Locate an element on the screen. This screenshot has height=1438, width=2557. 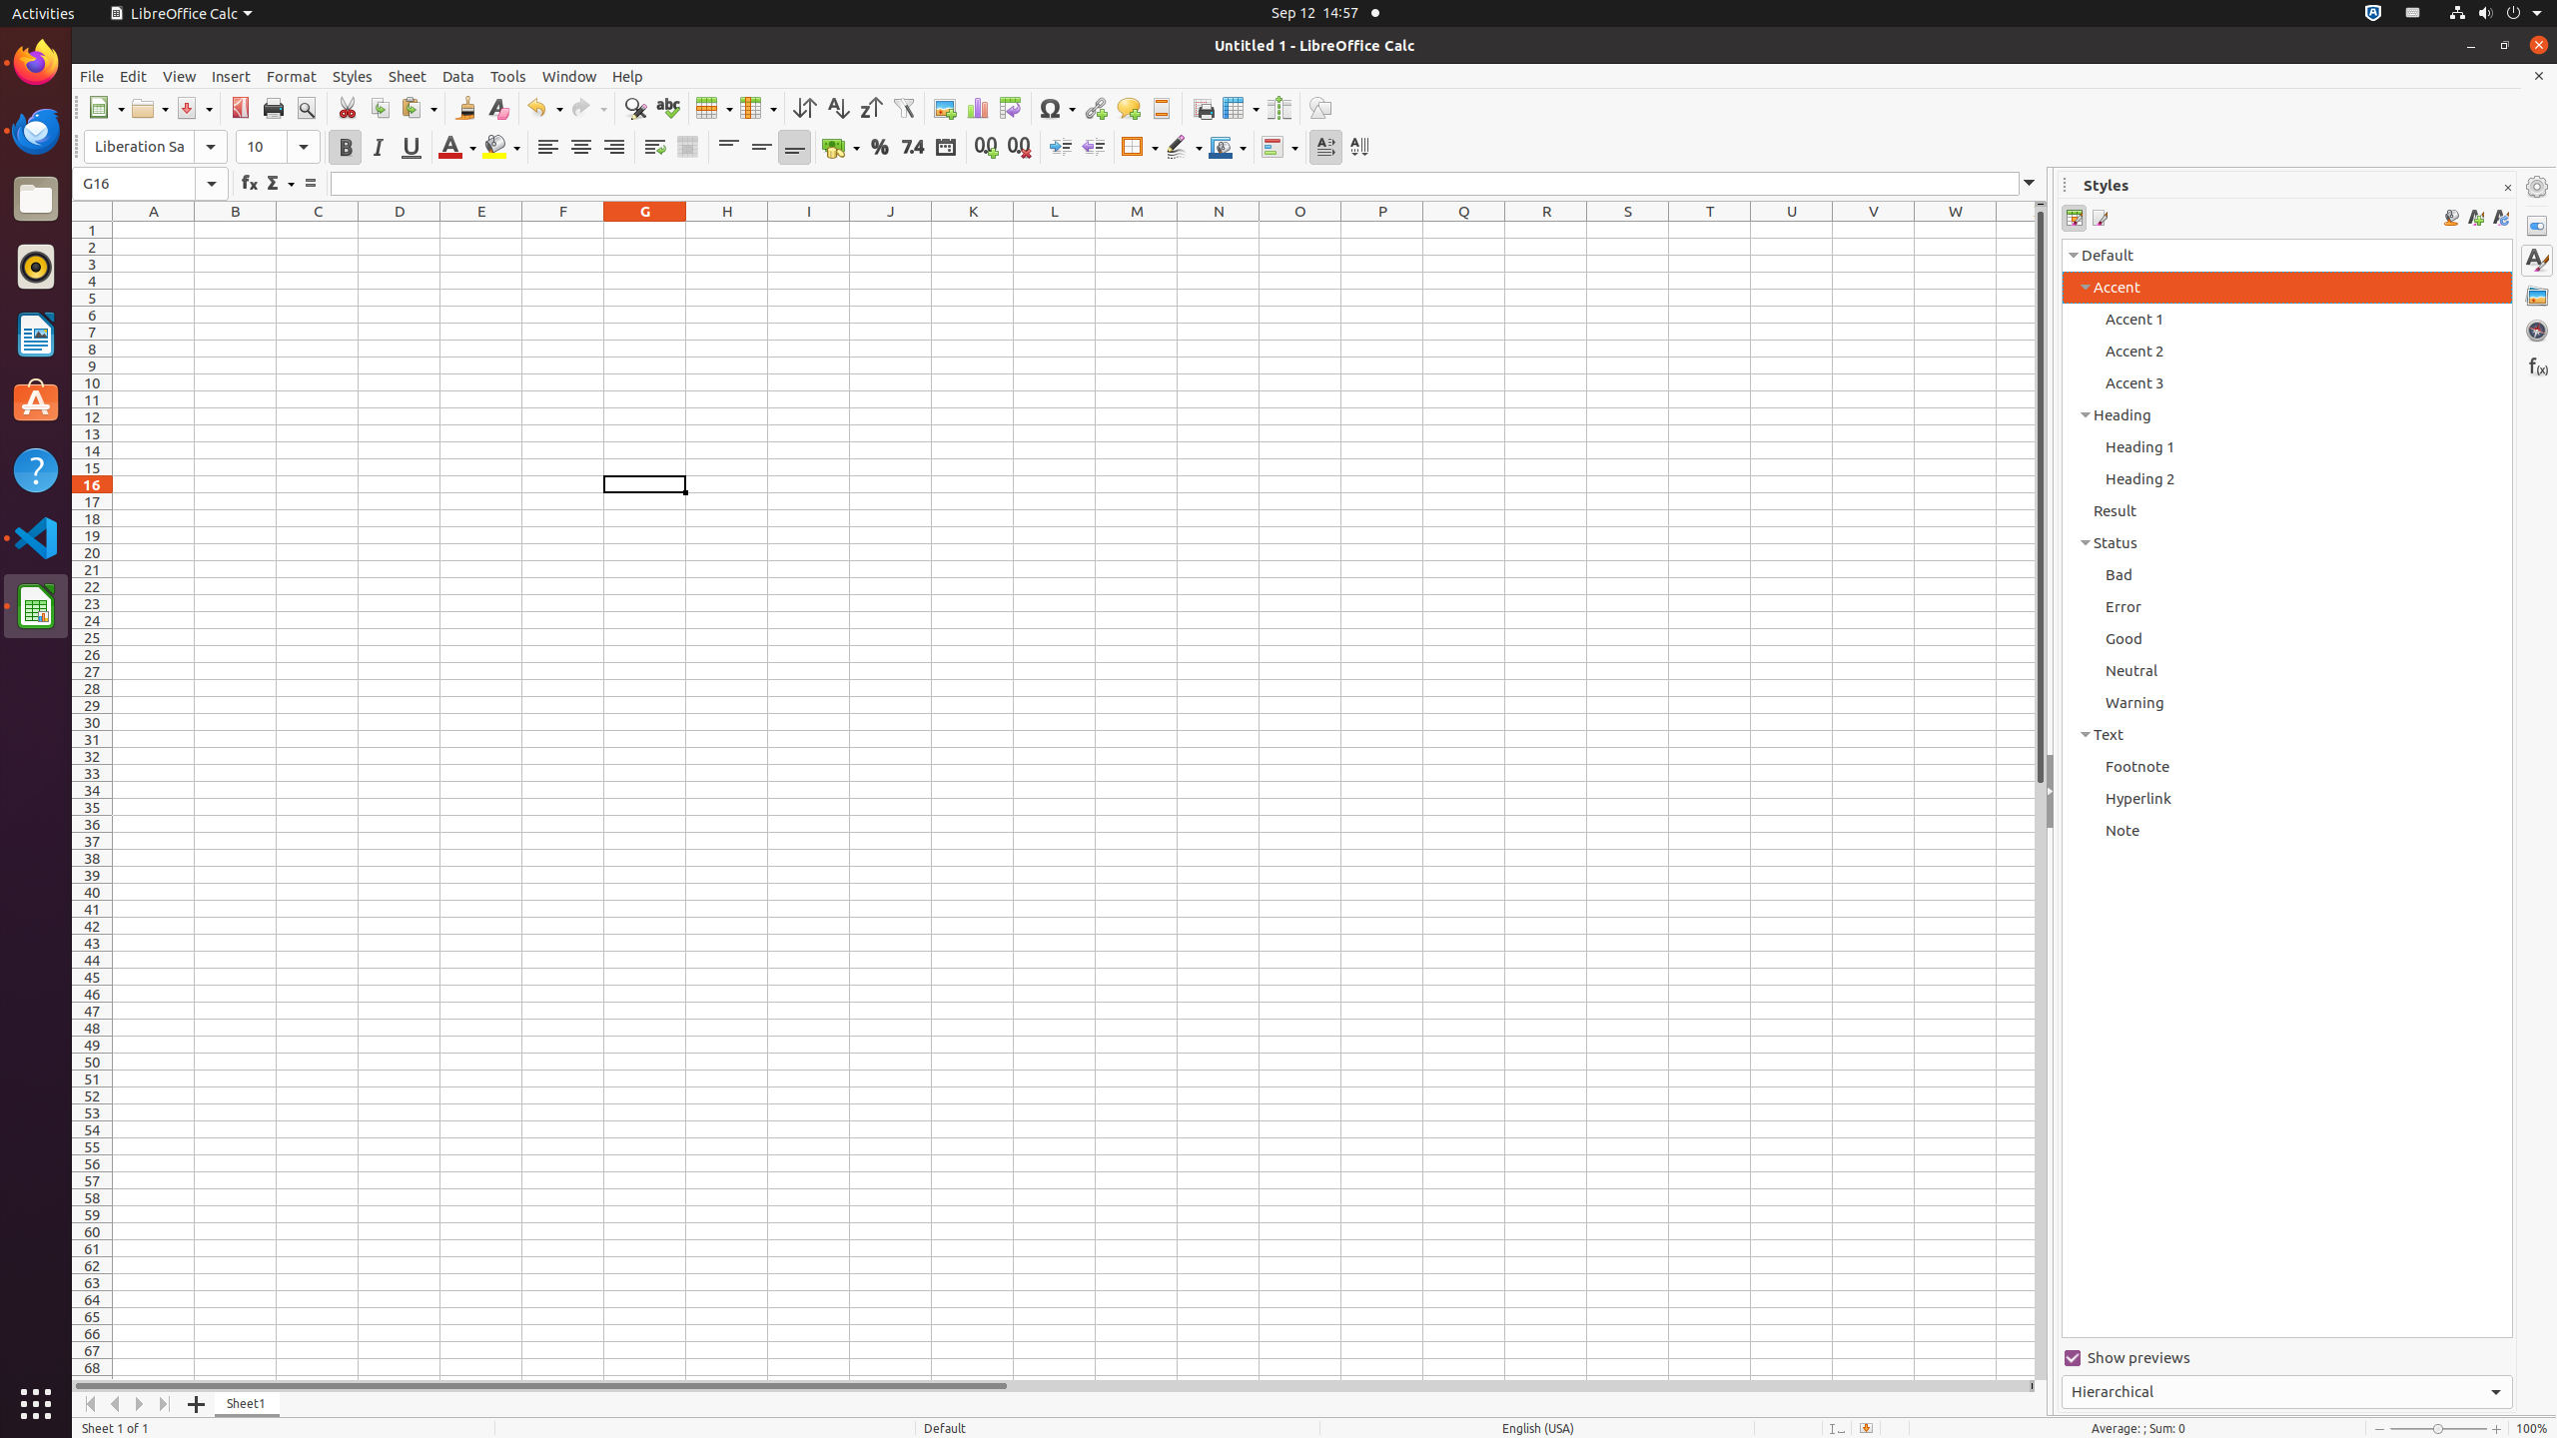
H1 is located at coordinates (727, 230).